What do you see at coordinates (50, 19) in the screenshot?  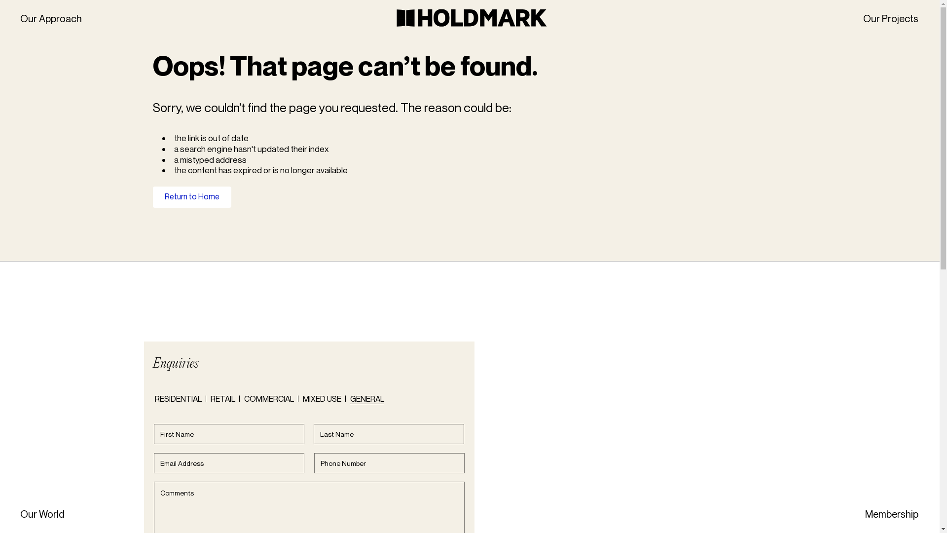 I see `Our Approach` at bounding box center [50, 19].